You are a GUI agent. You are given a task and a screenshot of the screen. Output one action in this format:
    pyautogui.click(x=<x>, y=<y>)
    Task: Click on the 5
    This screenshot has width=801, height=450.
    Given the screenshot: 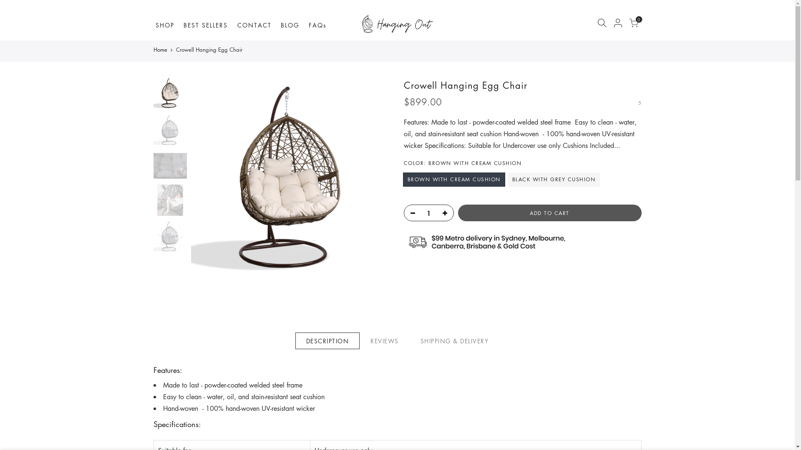 What is the action you would take?
    pyautogui.click(x=640, y=102)
    